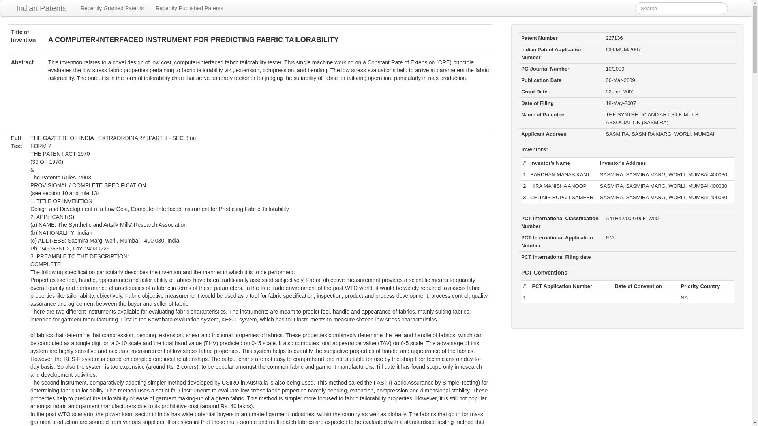 The width and height of the screenshot is (758, 426). What do you see at coordinates (112, 8) in the screenshot?
I see `Recently Granted Patents` at bounding box center [112, 8].